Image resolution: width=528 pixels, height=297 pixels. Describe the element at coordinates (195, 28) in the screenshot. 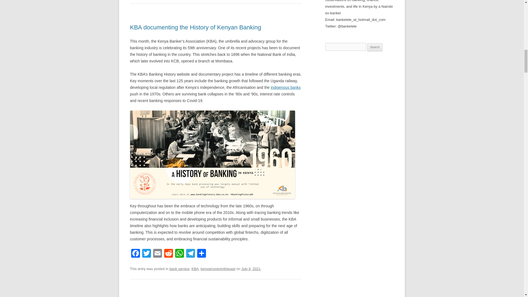

I see `KBA documenting the History of Kenyan Banking` at that location.